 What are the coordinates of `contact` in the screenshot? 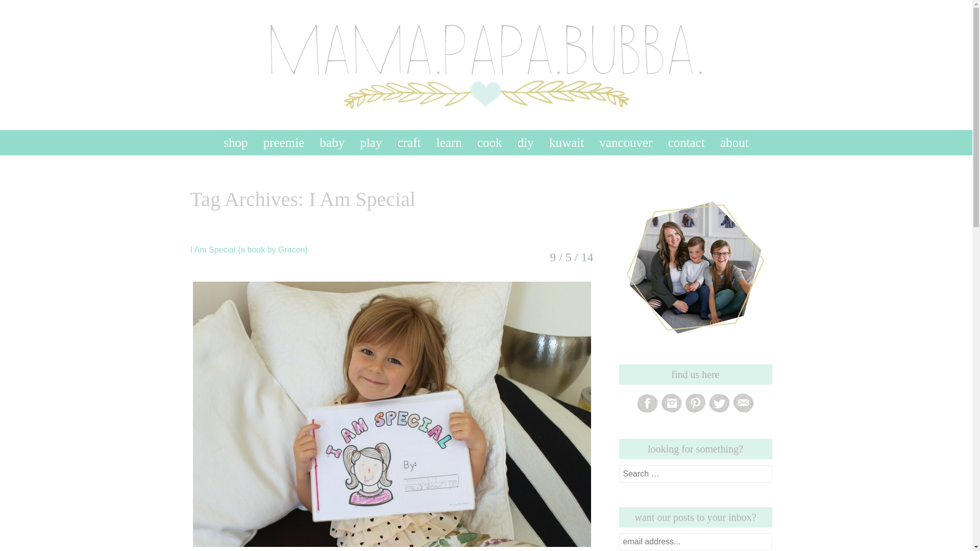 It's located at (687, 142).